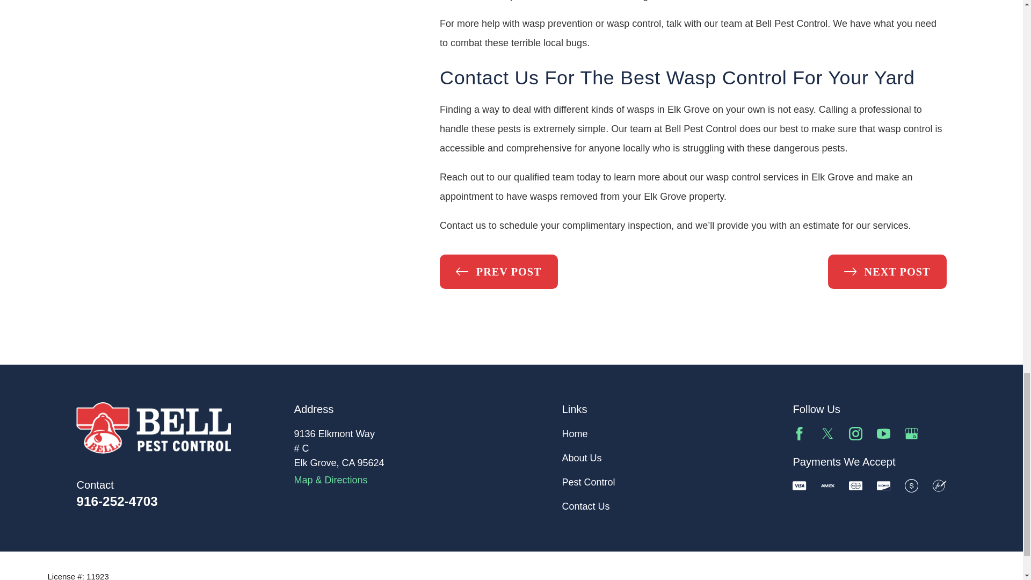 Image resolution: width=1031 pixels, height=580 pixels. I want to click on Home, so click(154, 427).